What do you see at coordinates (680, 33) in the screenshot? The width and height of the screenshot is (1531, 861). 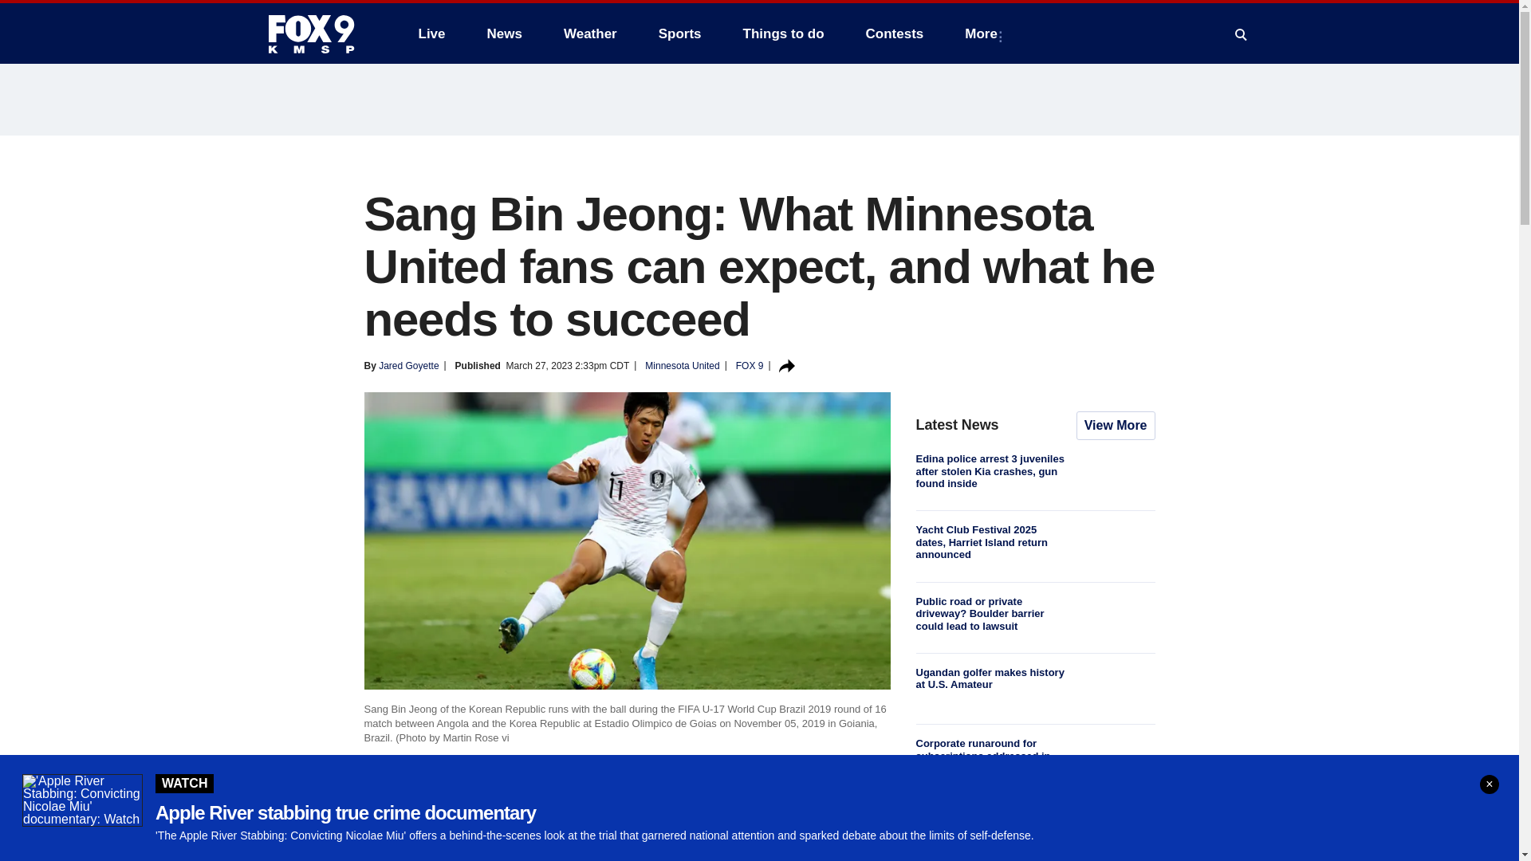 I see `Sports` at bounding box center [680, 33].